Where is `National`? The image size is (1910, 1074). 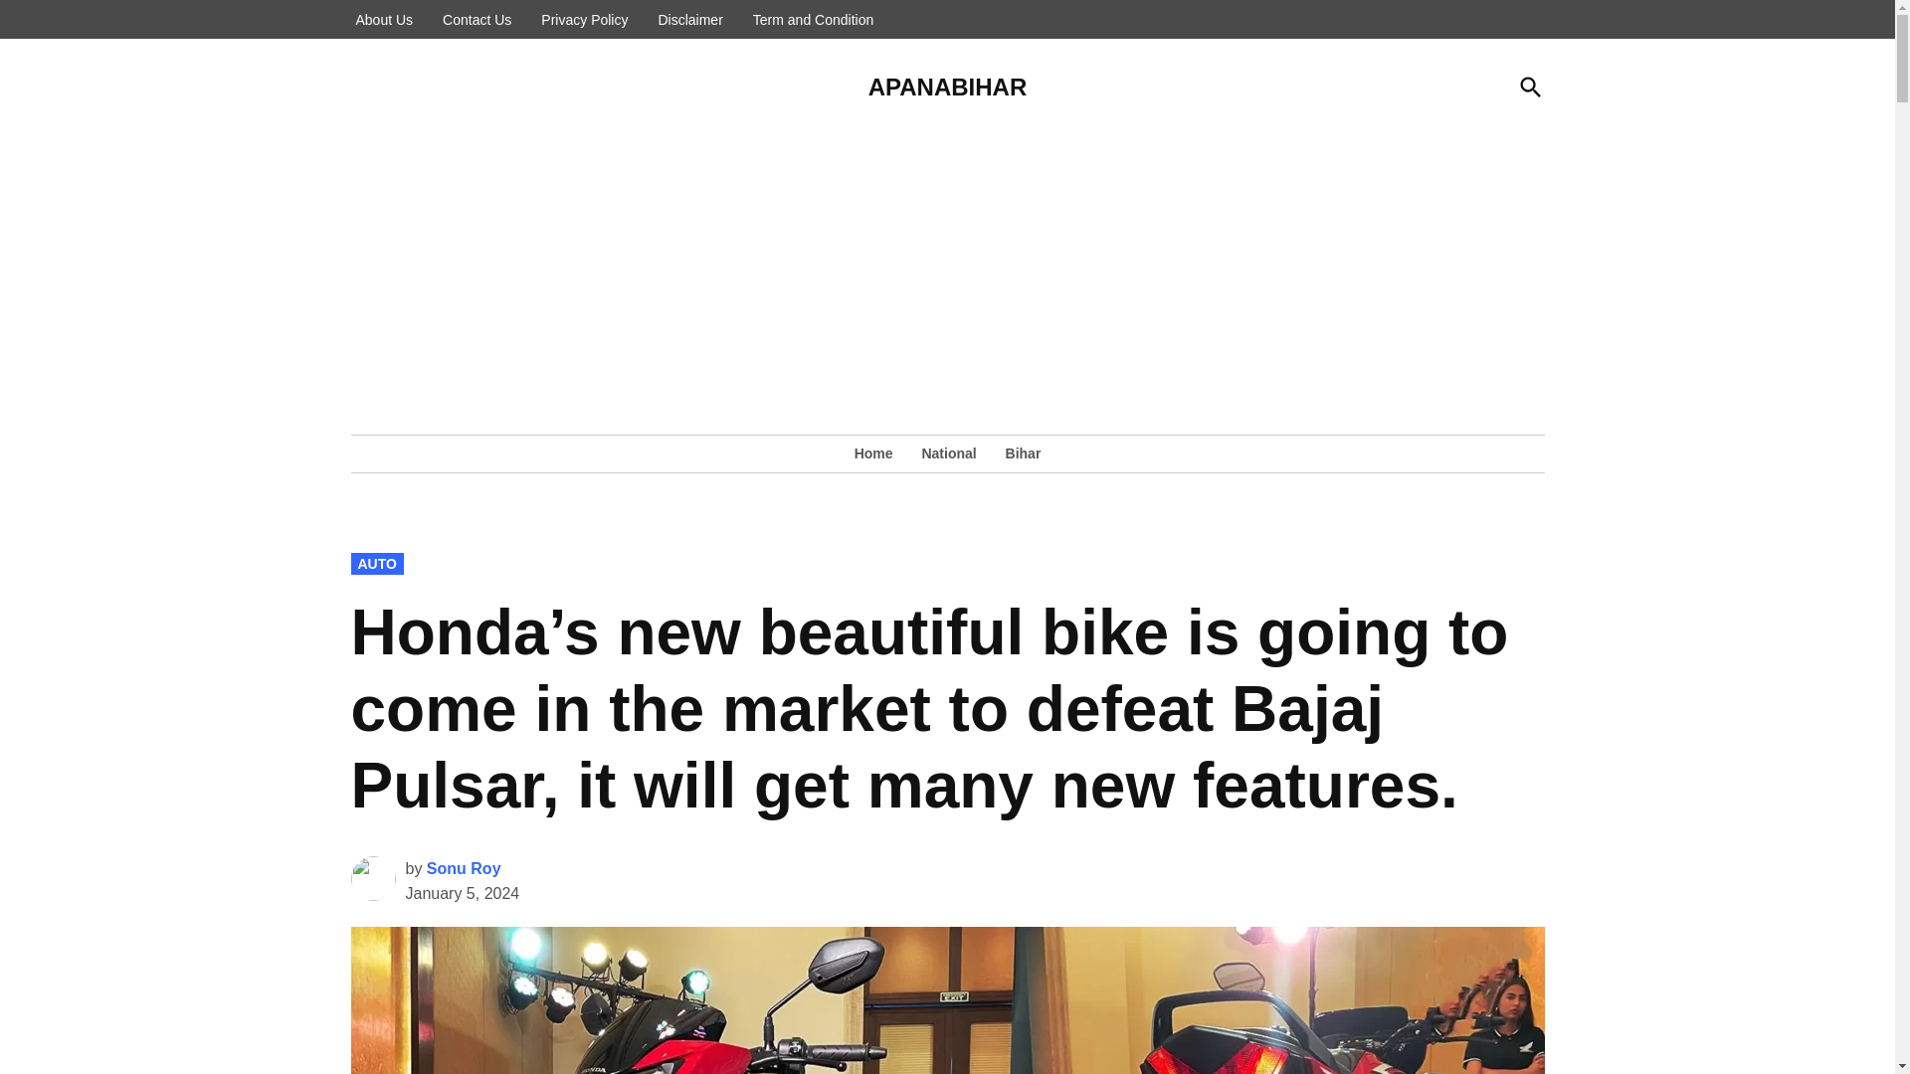
National is located at coordinates (947, 452).